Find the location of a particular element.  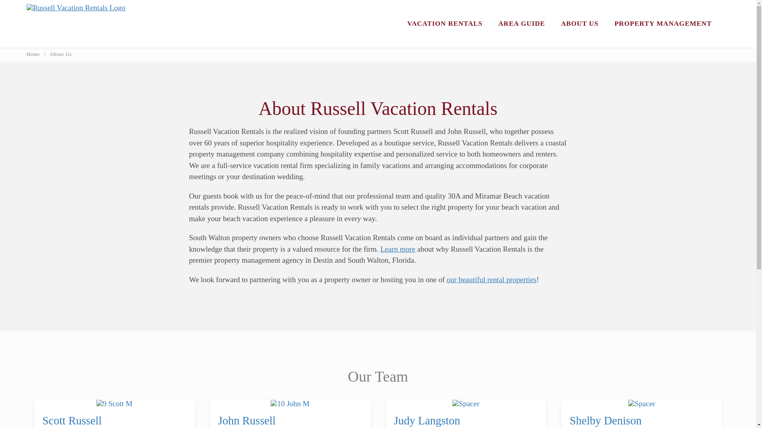

Scott Russell is located at coordinates (72, 420).